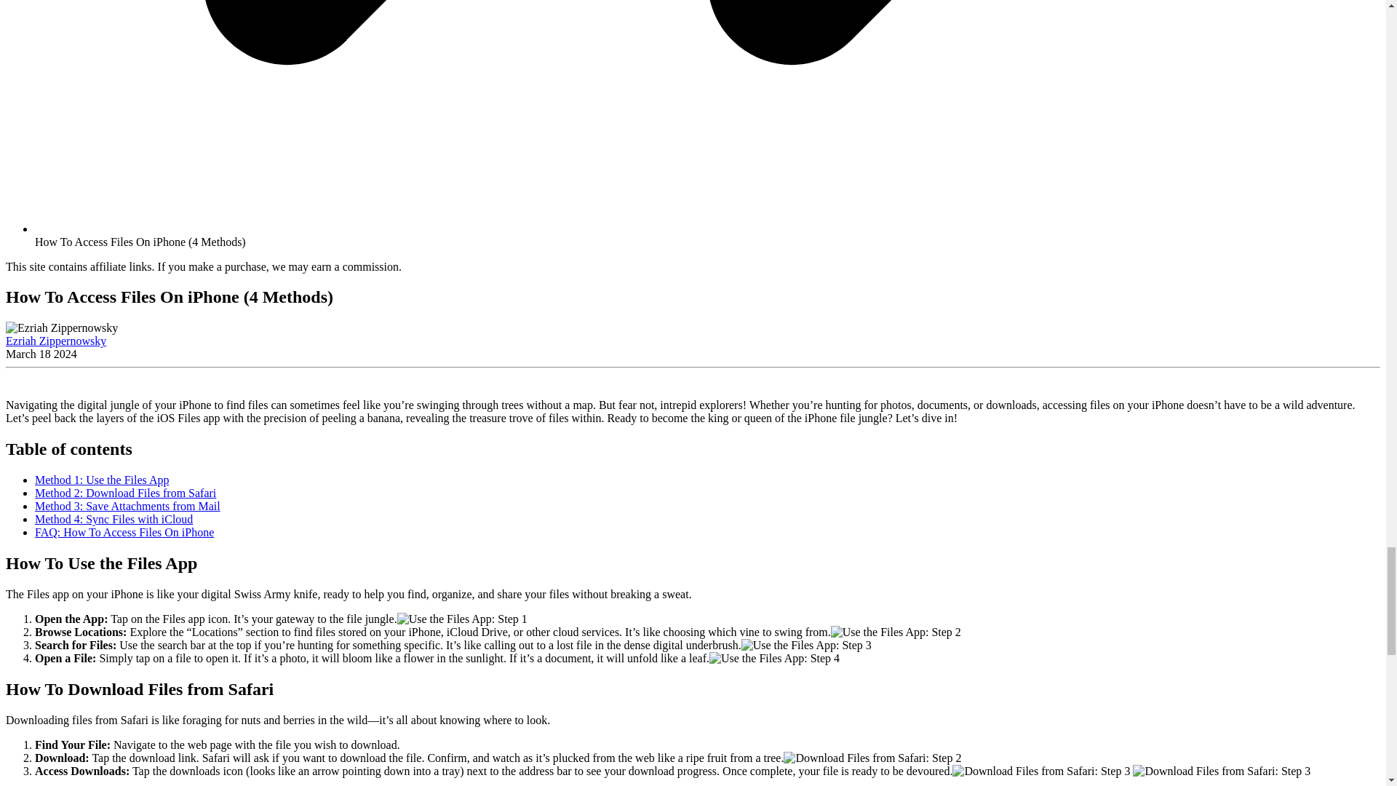  What do you see at coordinates (128, 506) in the screenshot?
I see `Method 3: Save Attachments from Mail` at bounding box center [128, 506].